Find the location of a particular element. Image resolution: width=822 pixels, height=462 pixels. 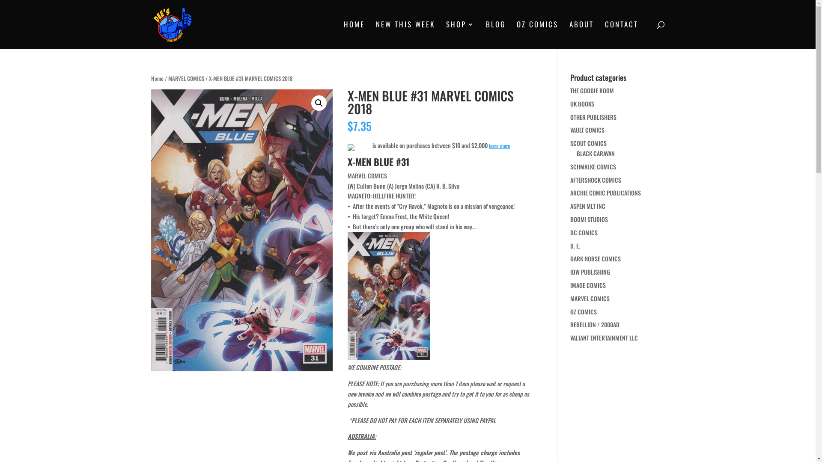

ASPEN MLT INC is located at coordinates (588, 206).